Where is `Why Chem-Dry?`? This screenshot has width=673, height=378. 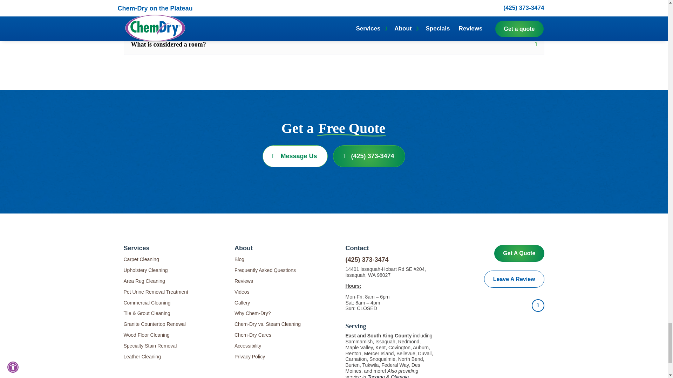
Why Chem-Dry? is located at coordinates (252, 313).